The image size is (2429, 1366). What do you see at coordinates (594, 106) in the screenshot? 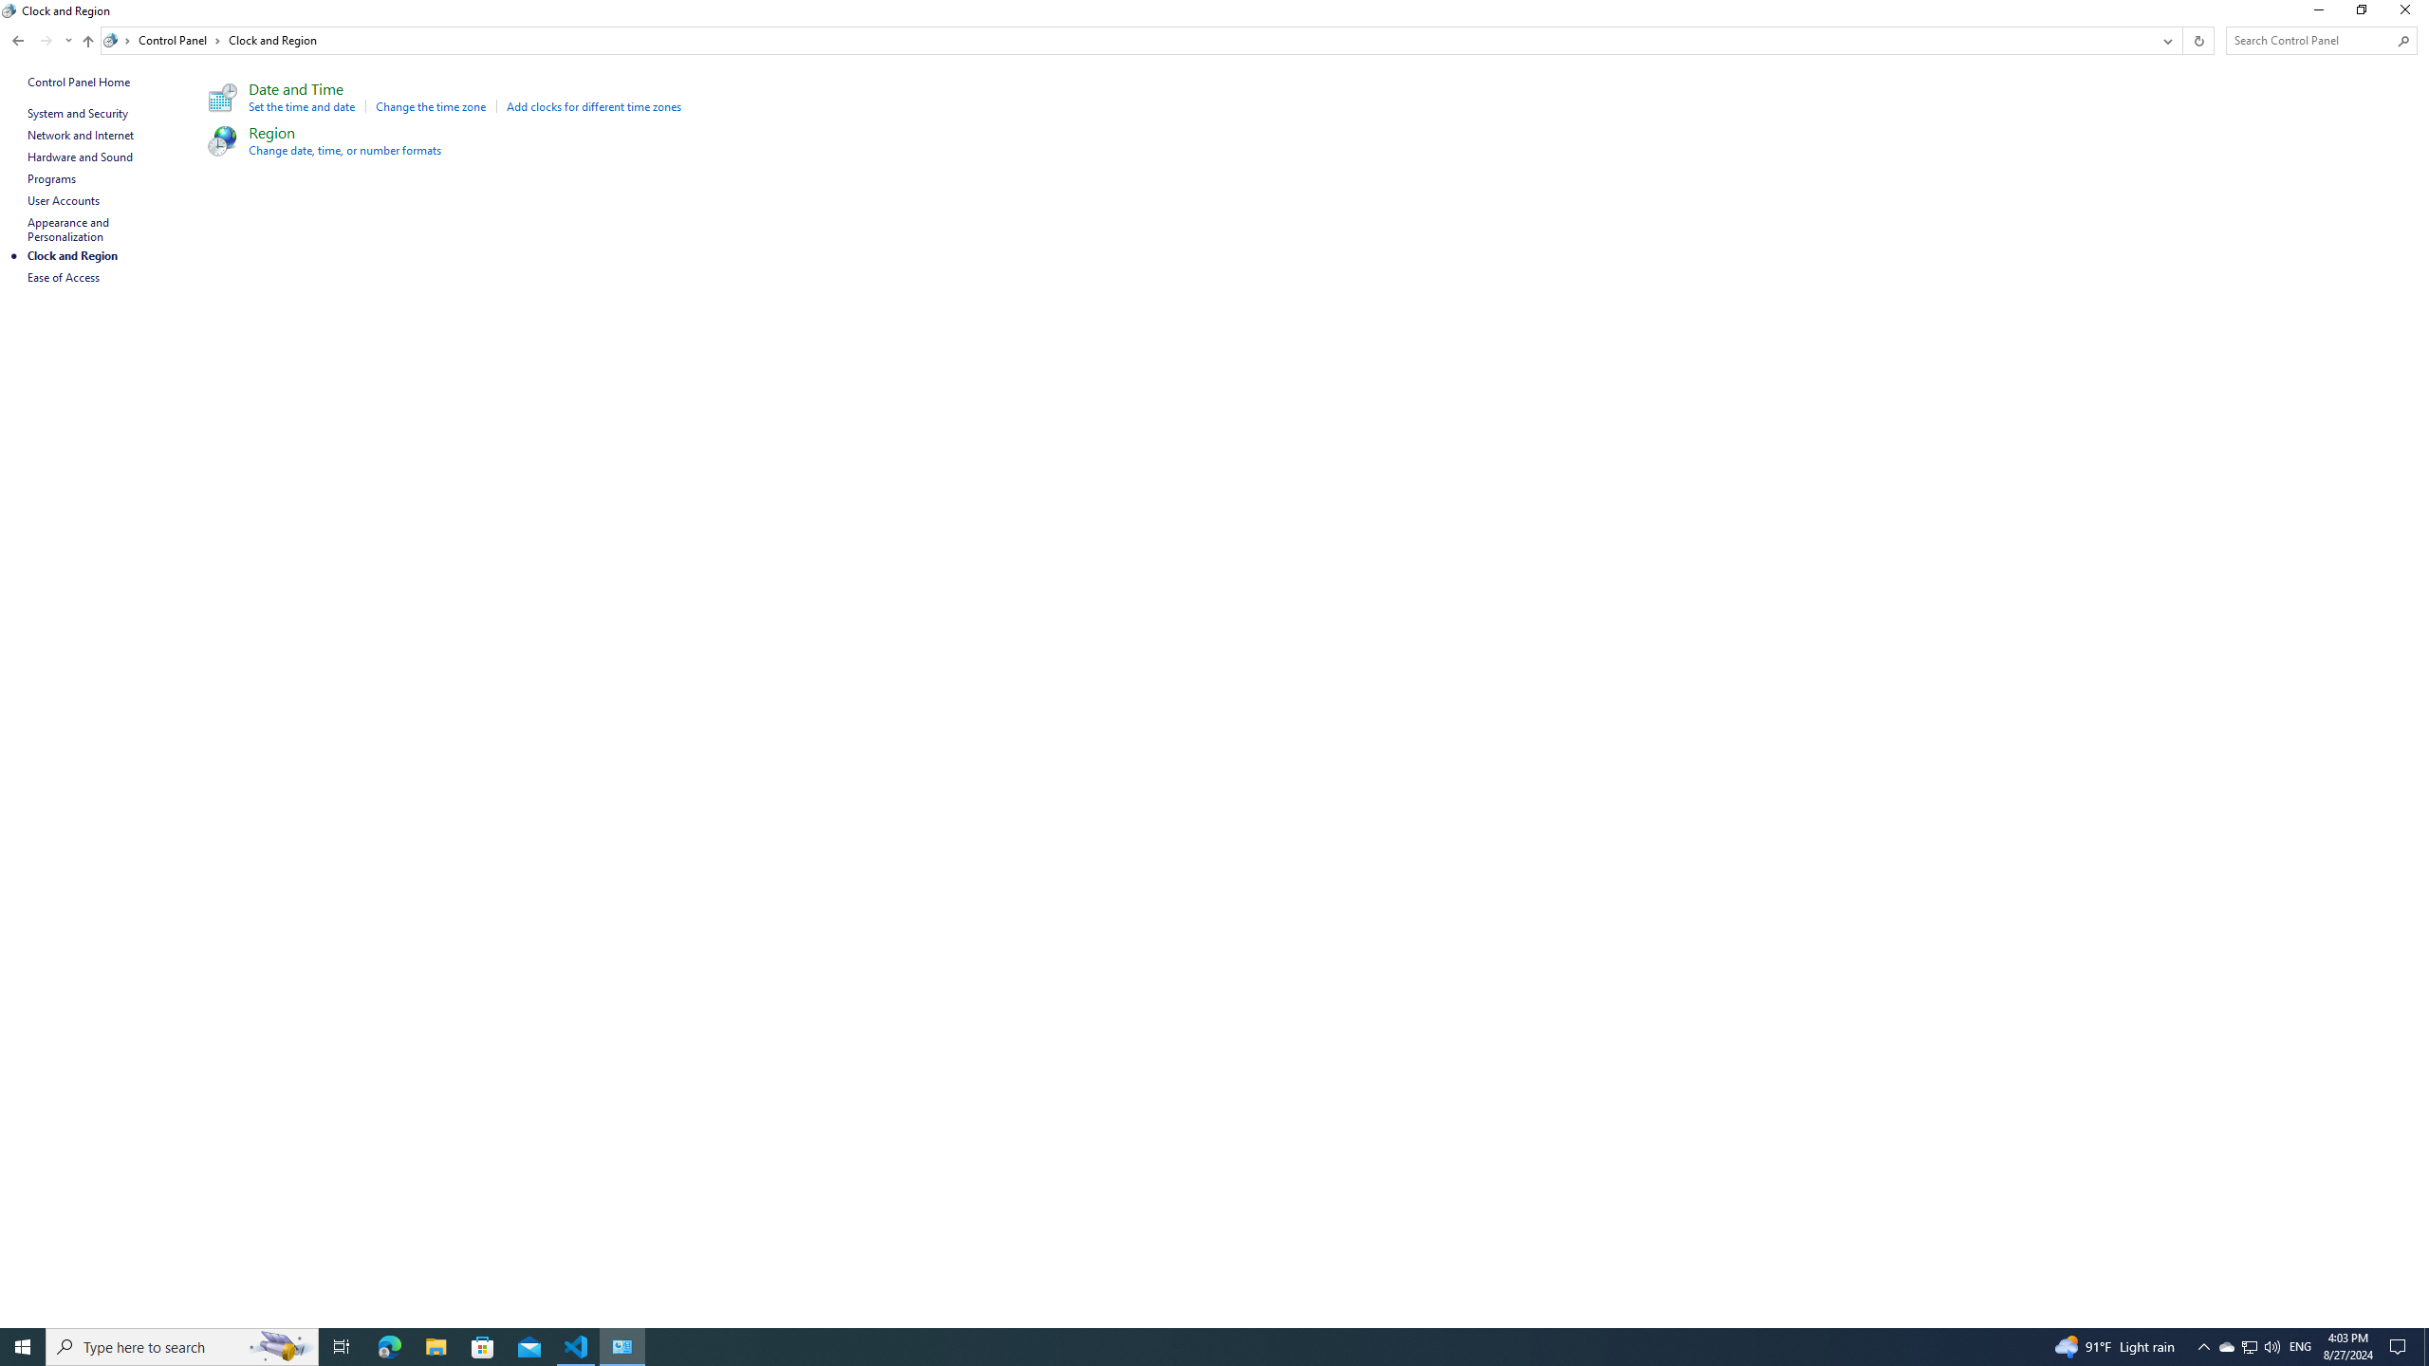
I see `Add clocks for different time zones` at bounding box center [594, 106].